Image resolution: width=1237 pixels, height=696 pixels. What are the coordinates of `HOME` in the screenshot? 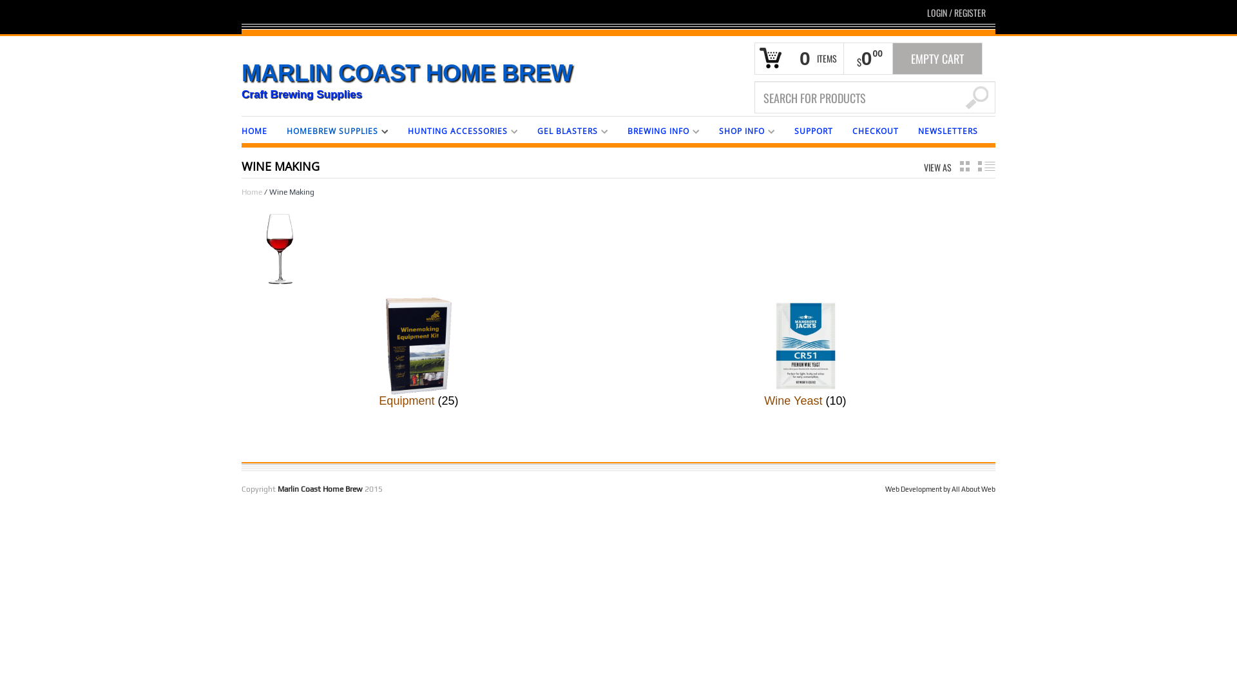 It's located at (254, 130).